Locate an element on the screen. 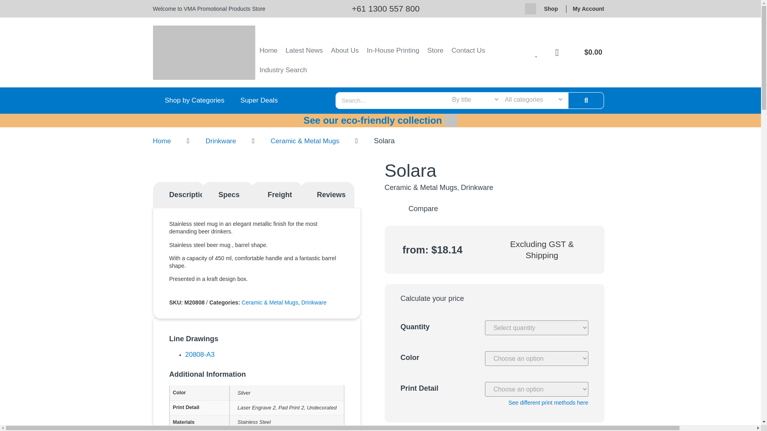  Industry Search is located at coordinates (283, 70).